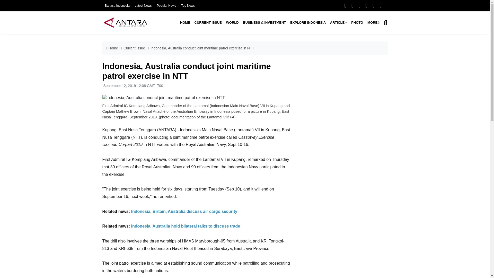 The image size is (494, 278). What do you see at coordinates (208, 23) in the screenshot?
I see `CURRENT ISSUE` at bounding box center [208, 23].